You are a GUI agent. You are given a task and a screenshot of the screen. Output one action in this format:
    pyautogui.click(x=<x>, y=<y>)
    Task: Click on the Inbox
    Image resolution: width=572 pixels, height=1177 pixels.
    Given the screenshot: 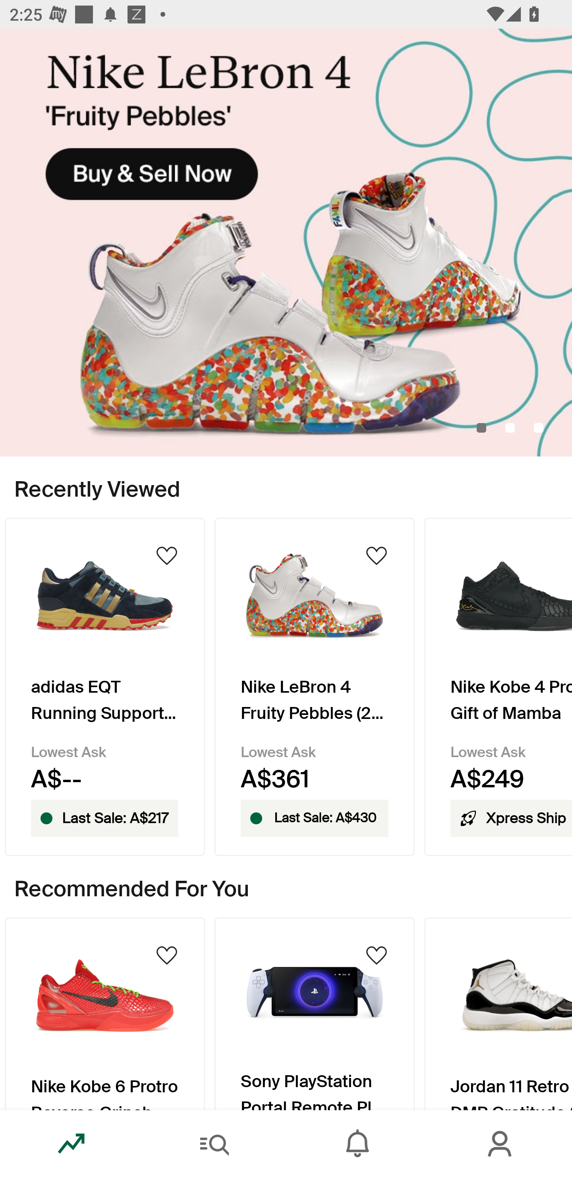 What is the action you would take?
    pyautogui.click(x=357, y=1144)
    